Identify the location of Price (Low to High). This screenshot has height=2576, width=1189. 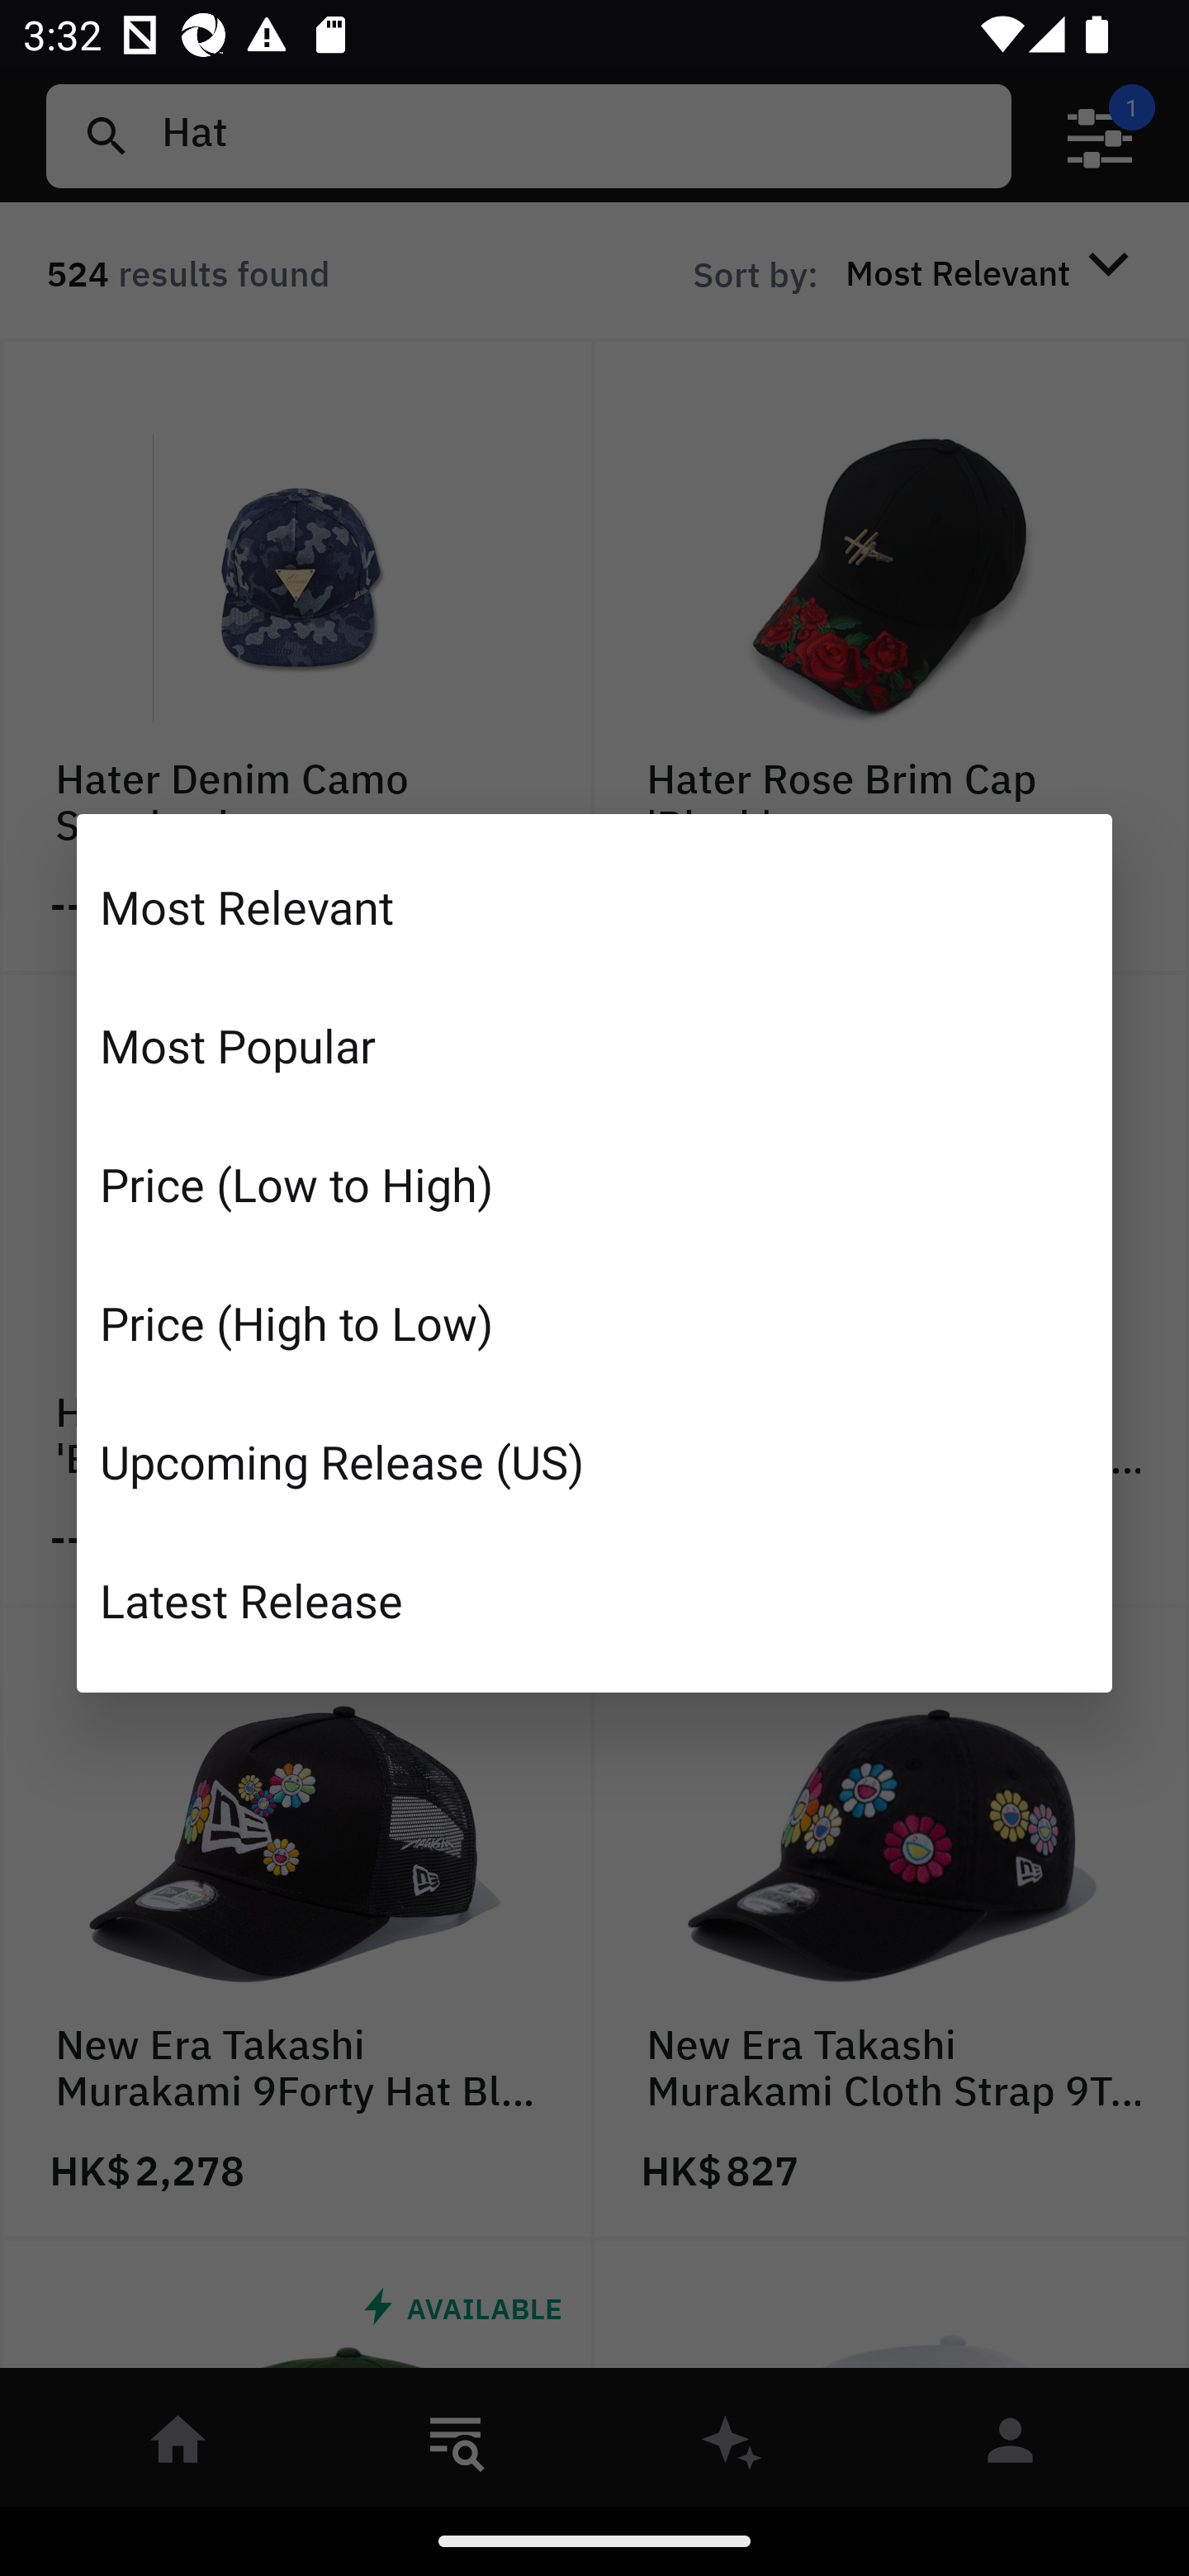
(594, 1184).